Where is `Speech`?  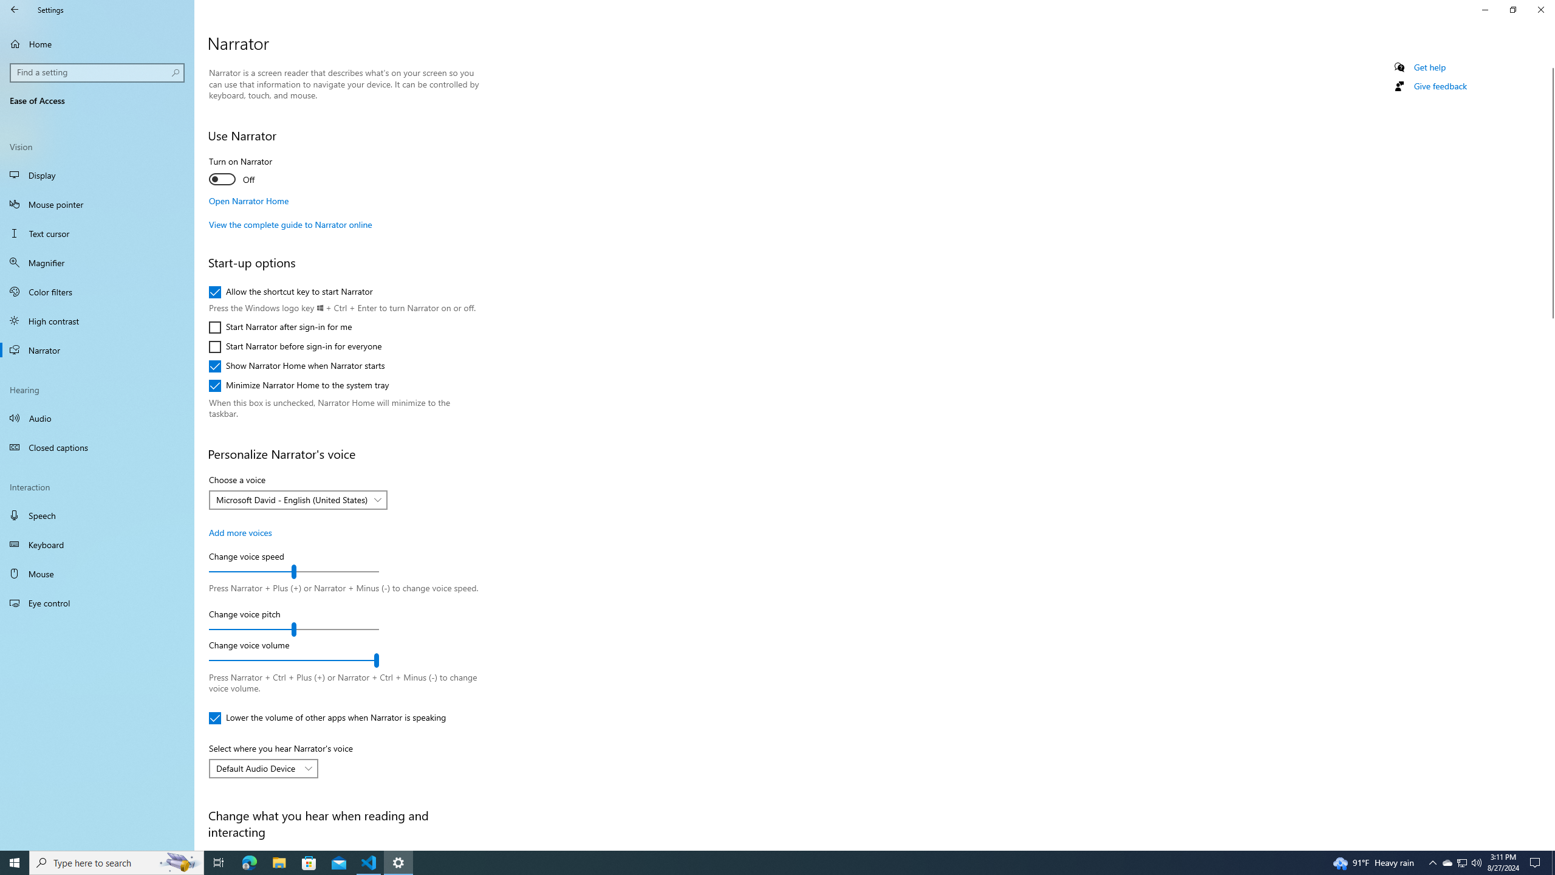
Speech is located at coordinates (97, 515).